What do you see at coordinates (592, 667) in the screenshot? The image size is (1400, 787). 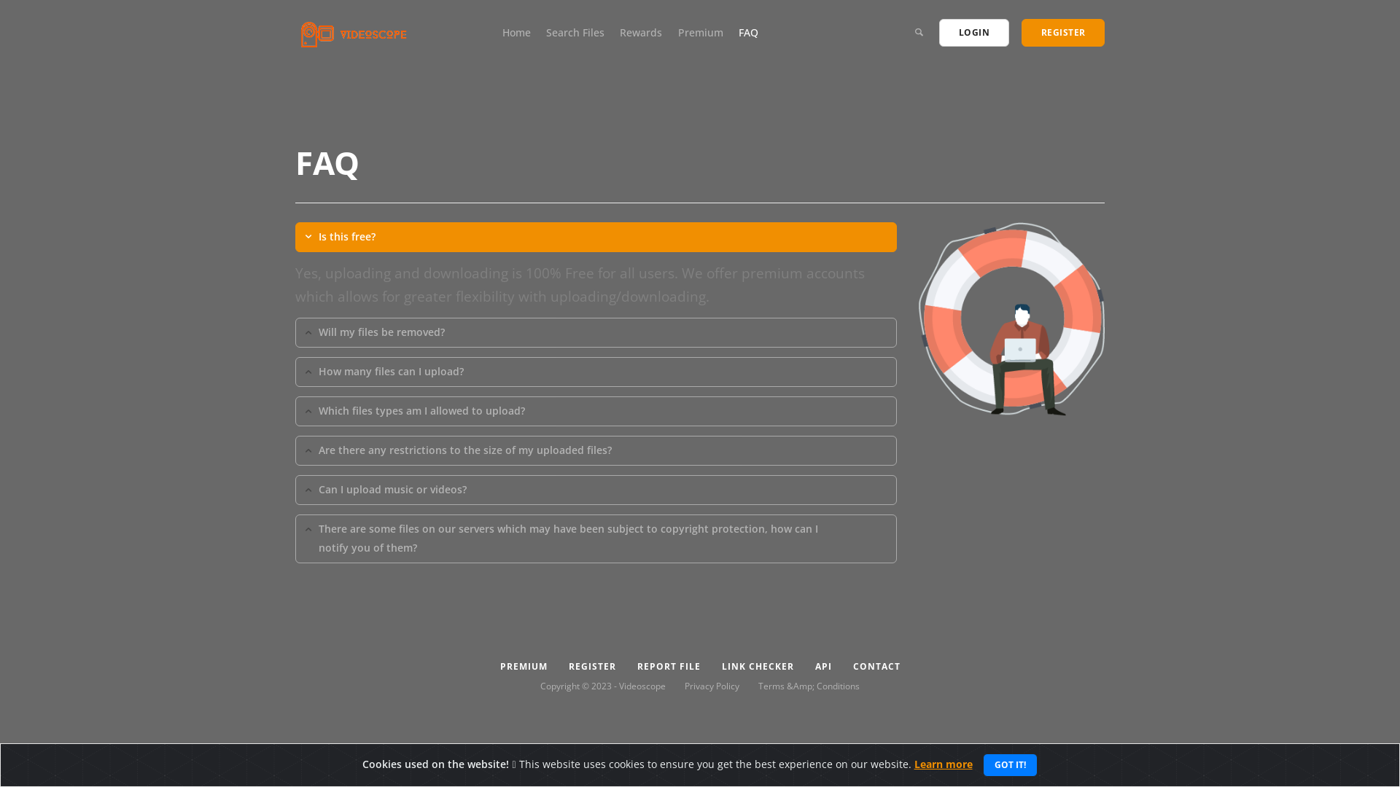 I see `REGISTER` at bounding box center [592, 667].